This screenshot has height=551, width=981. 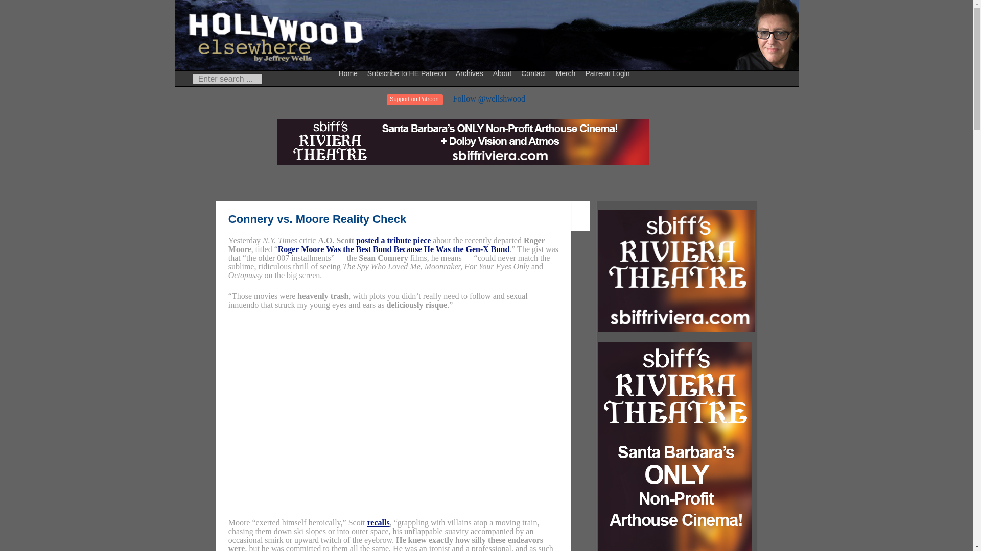 What do you see at coordinates (471, 73) in the screenshot?
I see `Archives` at bounding box center [471, 73].